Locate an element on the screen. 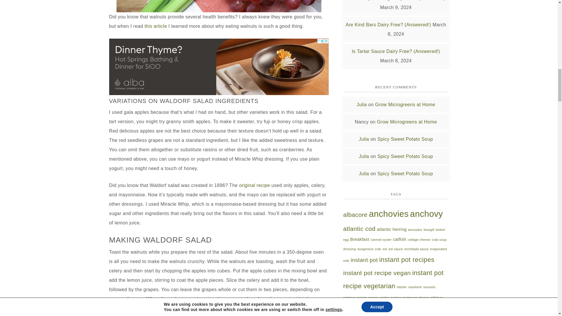 The image size is (562, 316). original recipe is located at coordinates (255, 185).